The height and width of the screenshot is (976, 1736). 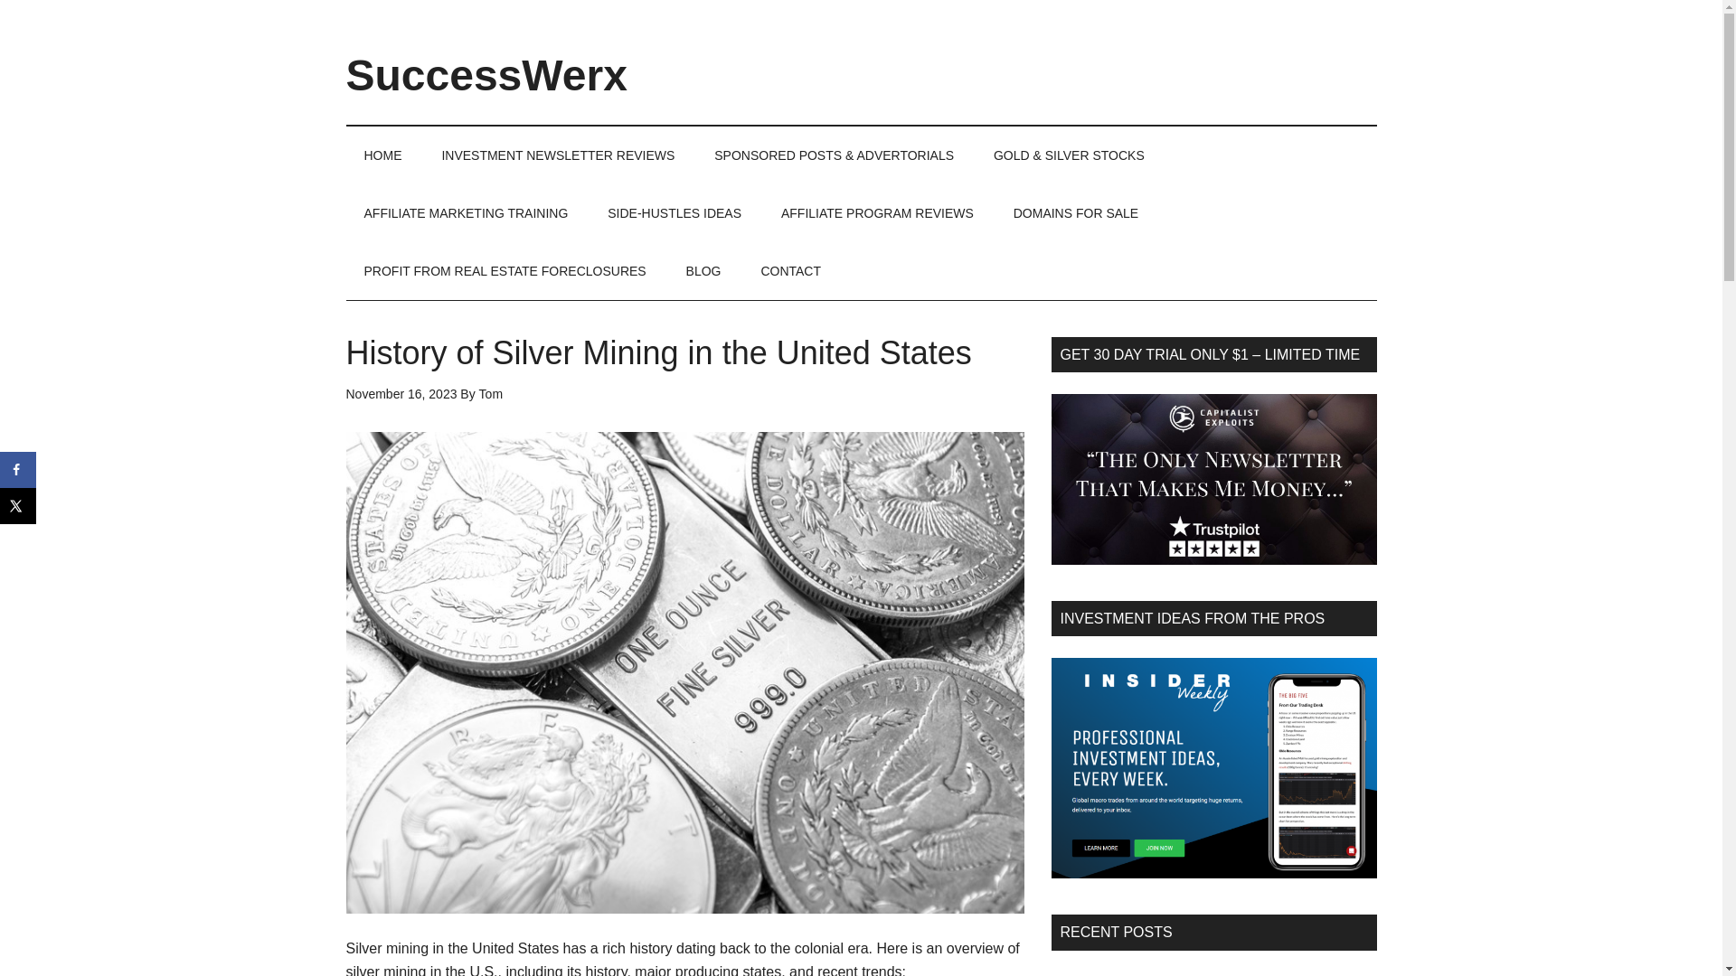 What do you see at coordinates (505, 270) in the screenshot?
I see `PROFIT FROM REAL ESTATE FORECLOSURES` at bounding box center [505, 270].